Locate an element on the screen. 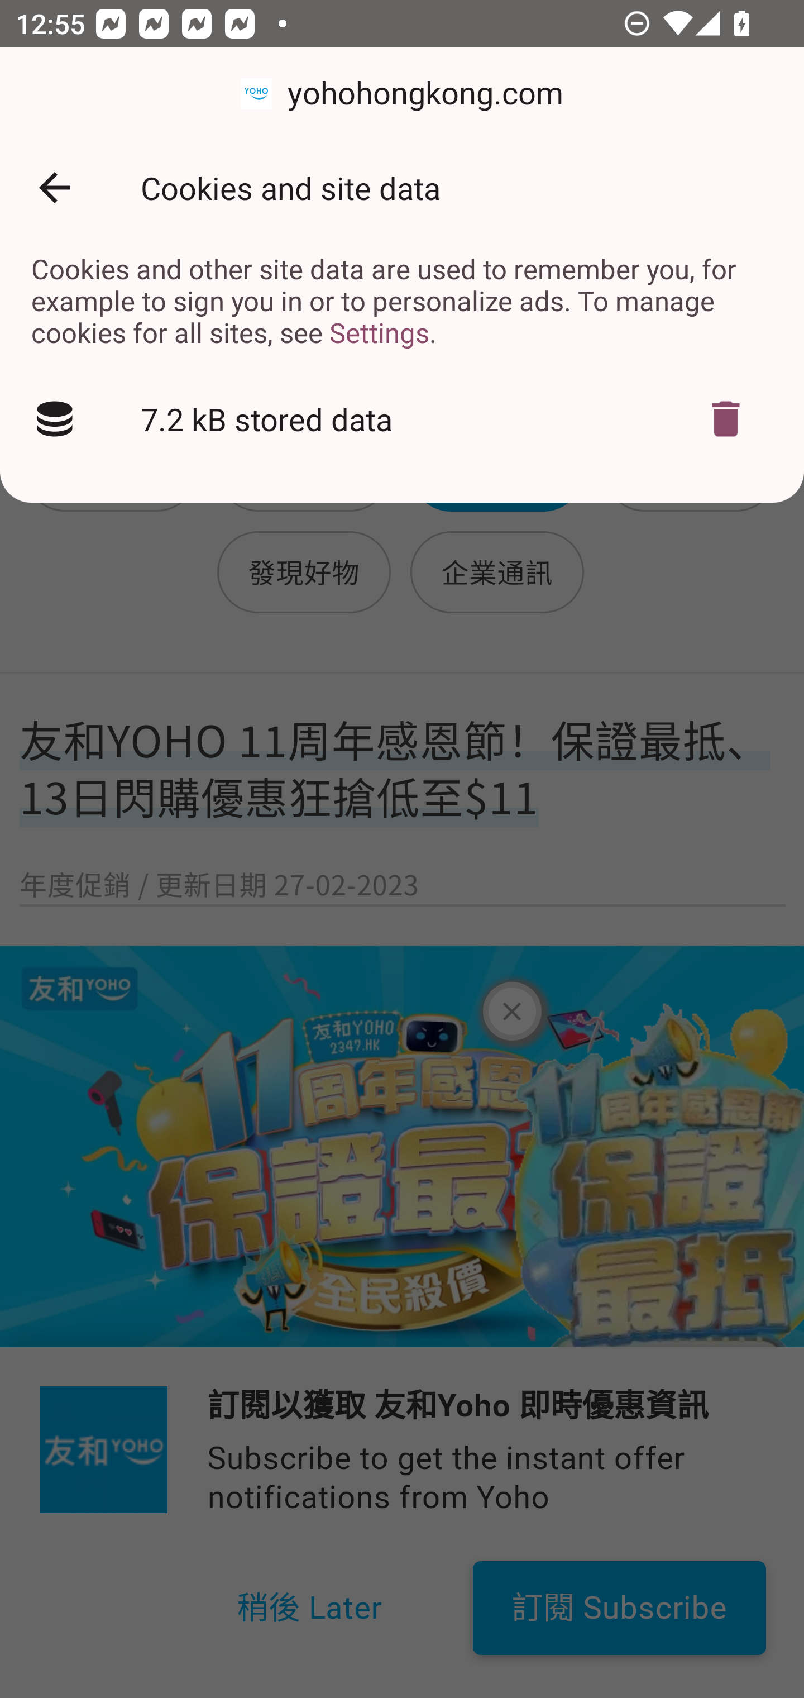  yohohongkong.com is located at coordinates (402, 94).